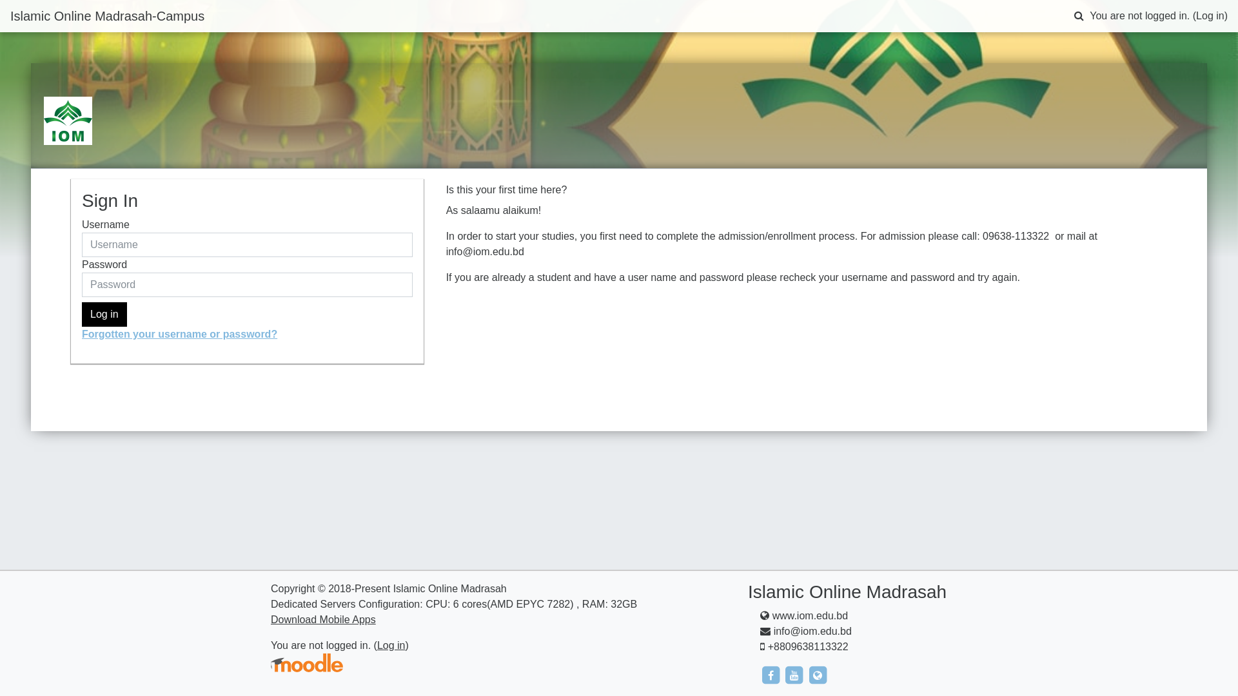 The height and width of the screenshot is (696, 1238). I want to click on Log in, so click(391, 646).